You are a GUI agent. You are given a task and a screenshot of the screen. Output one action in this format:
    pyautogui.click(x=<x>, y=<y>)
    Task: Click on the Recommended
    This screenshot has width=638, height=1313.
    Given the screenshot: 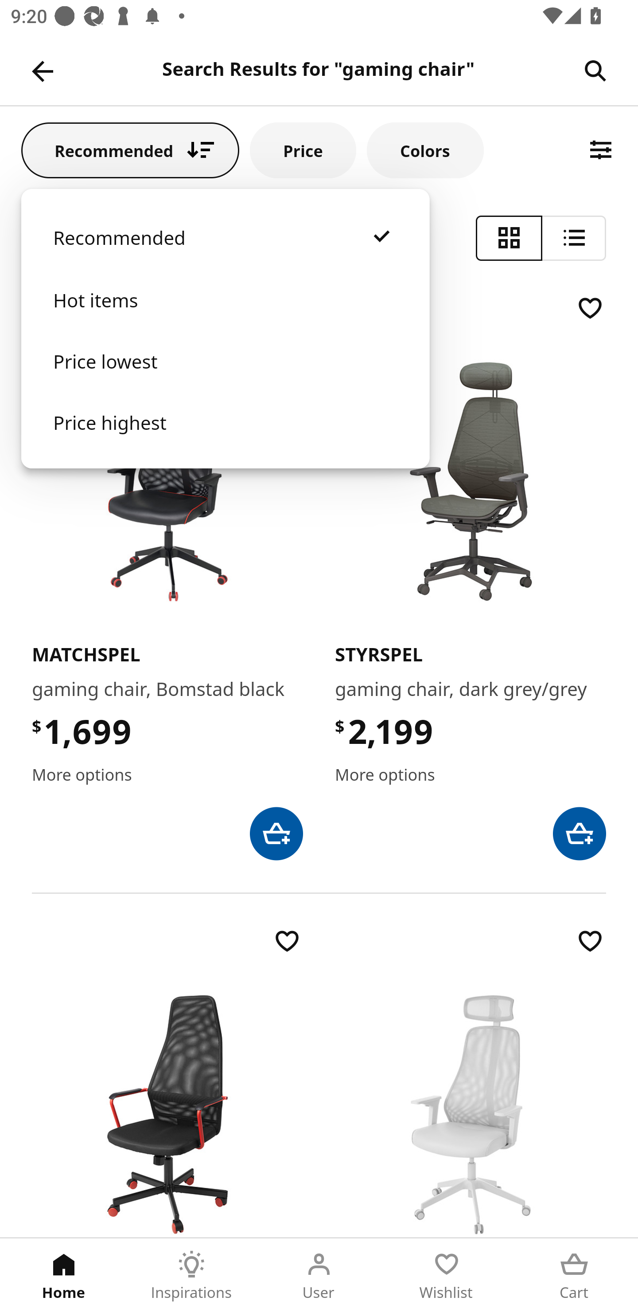 What is the action you would take?
    pyautogui.click(x=130, y=150)
    